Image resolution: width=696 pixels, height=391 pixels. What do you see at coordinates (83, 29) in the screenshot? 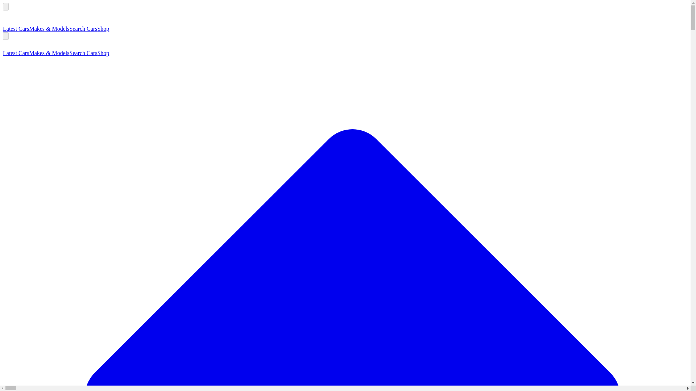
I see `Search Cars` at bounding box center [83, 29].